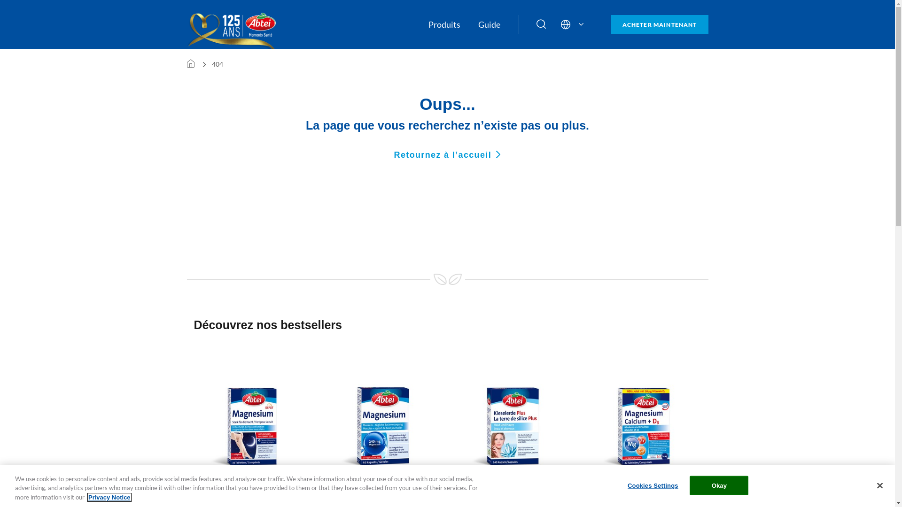 The image size is (902, 507). I want to click on abtei-magnesium-calcium-d3, so click(643, 426).